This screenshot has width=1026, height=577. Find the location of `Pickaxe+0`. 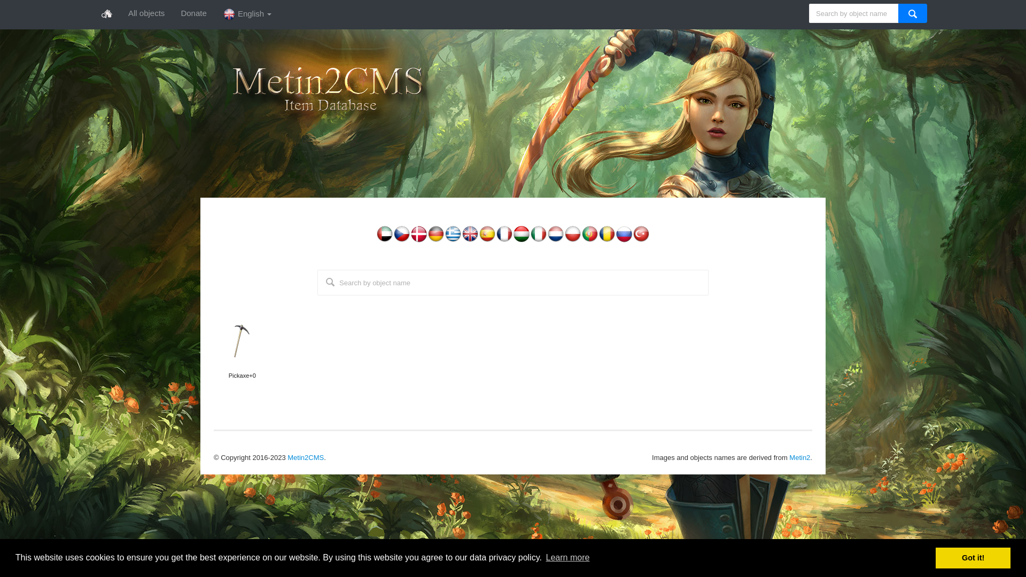

Pickaxe+0 is located at coordinates (242, 354).